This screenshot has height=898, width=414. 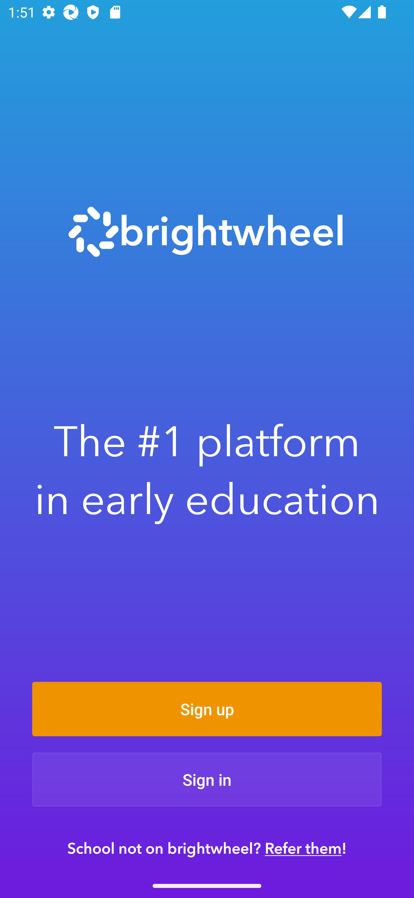 I want to click on Sign in, so click(x=207, y=779).